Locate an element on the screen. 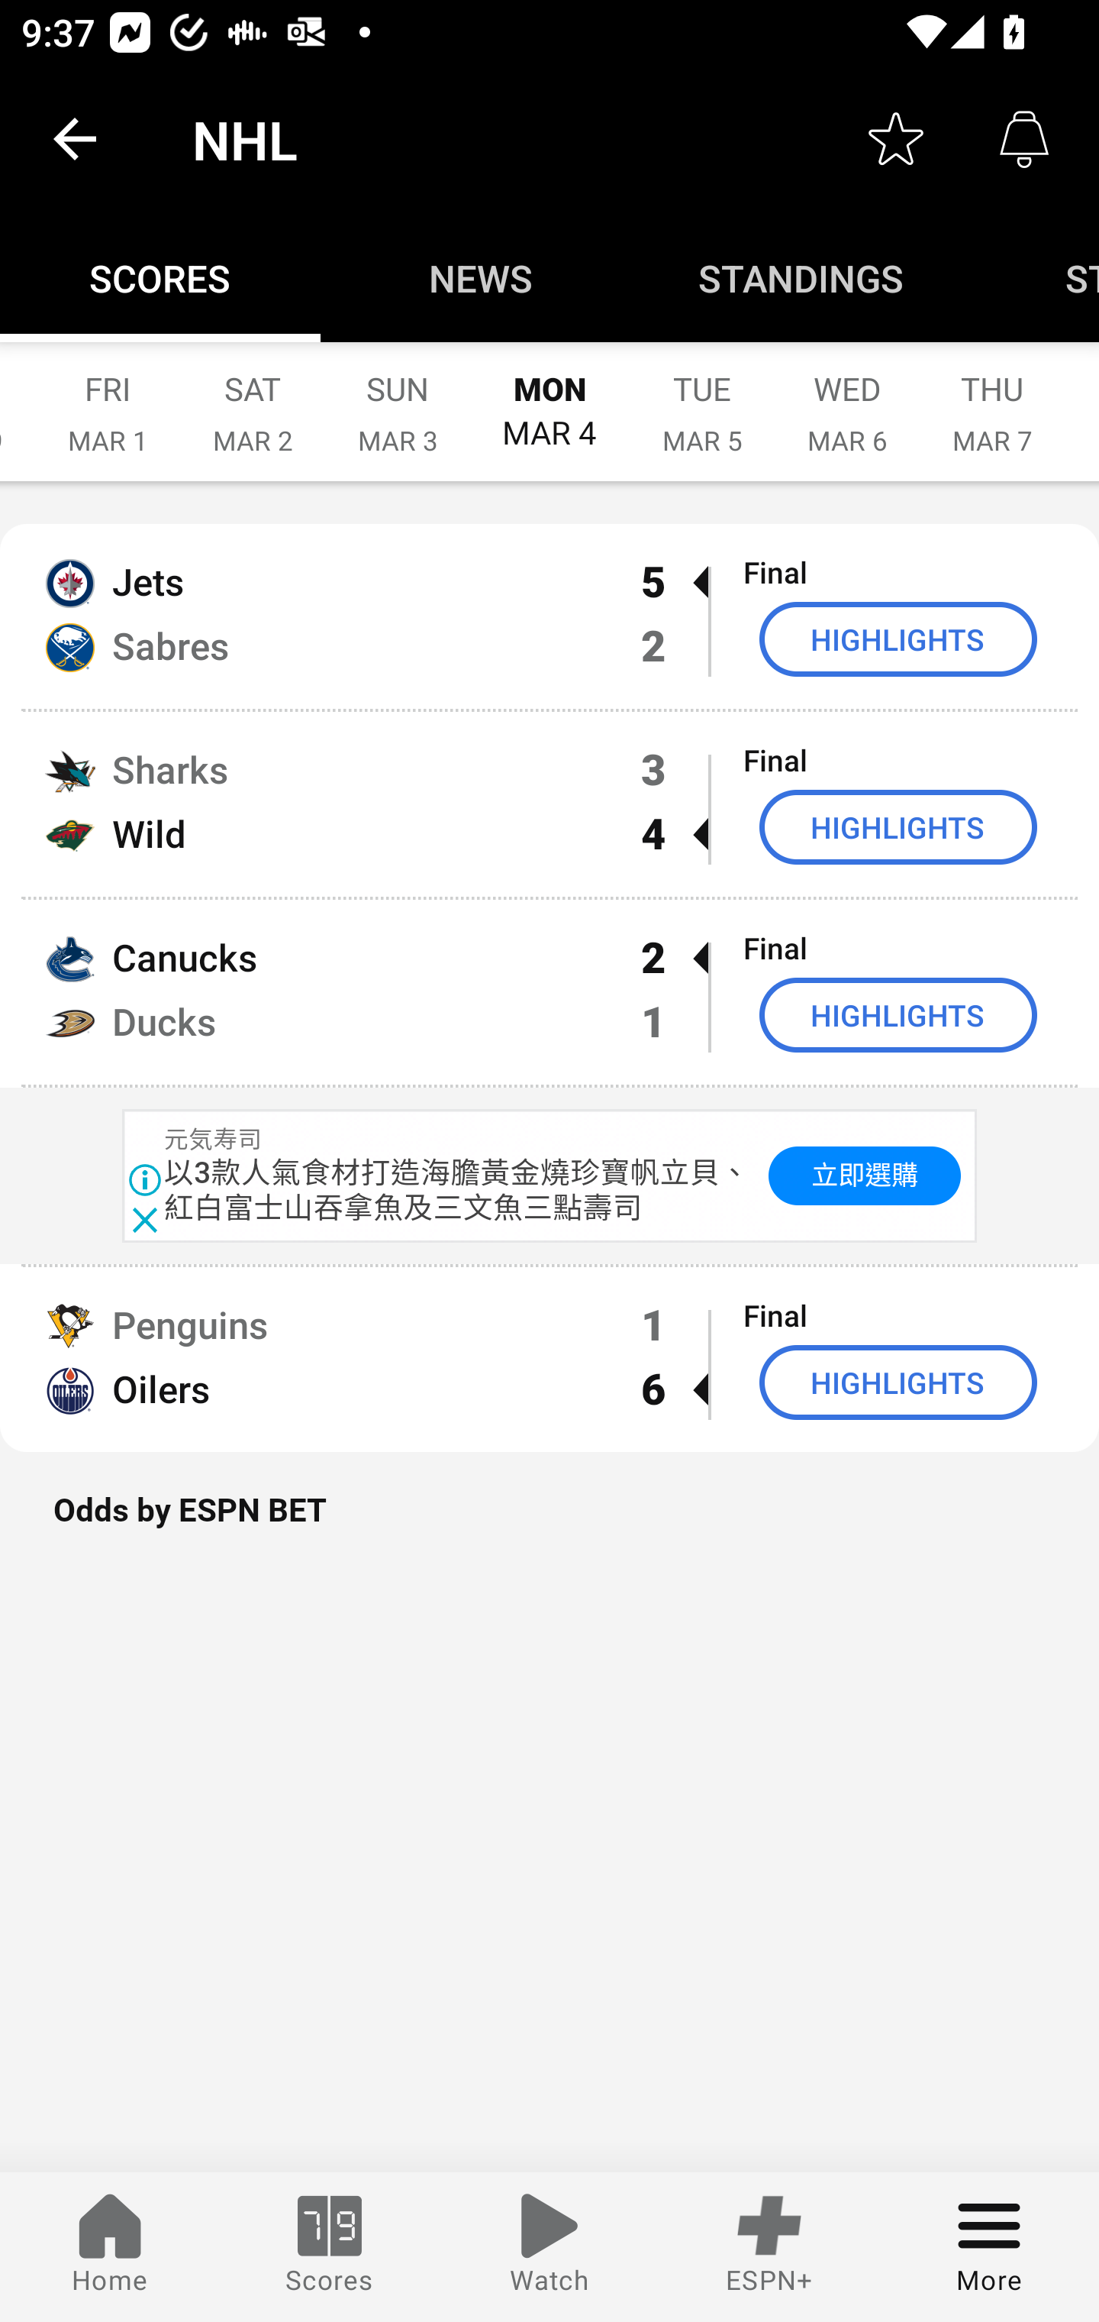 The height and width of the screenshot is (2322, 1099). HIGHLIGHTS is located at coordinates (898, 1383).